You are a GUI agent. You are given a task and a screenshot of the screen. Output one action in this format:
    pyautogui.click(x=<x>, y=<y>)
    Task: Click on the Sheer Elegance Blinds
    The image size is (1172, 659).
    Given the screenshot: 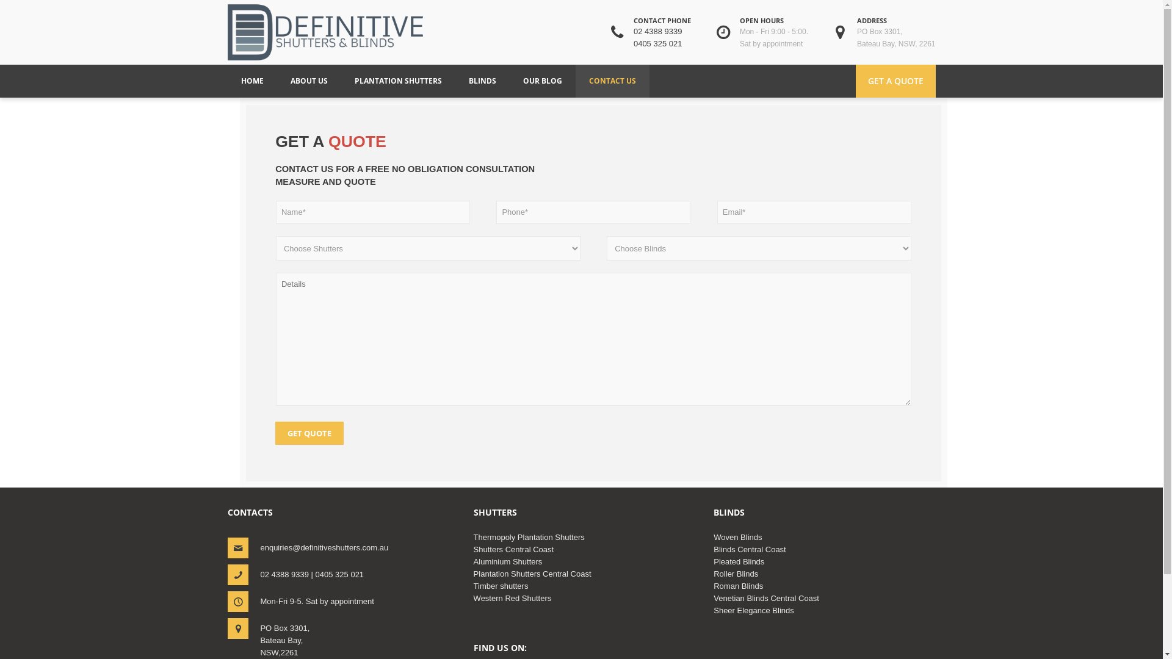 What is the action you would take?
    pyautogui.click(x=754, y=610)
    